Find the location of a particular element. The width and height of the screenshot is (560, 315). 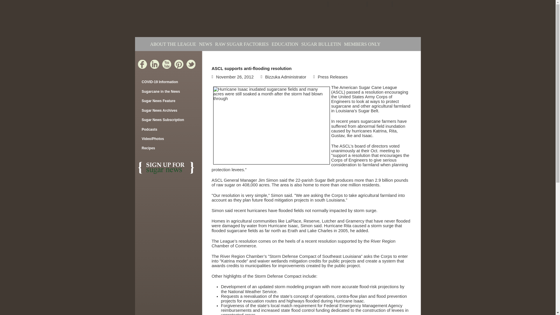

COVID-19 Information is located at coordinates (169, 82).